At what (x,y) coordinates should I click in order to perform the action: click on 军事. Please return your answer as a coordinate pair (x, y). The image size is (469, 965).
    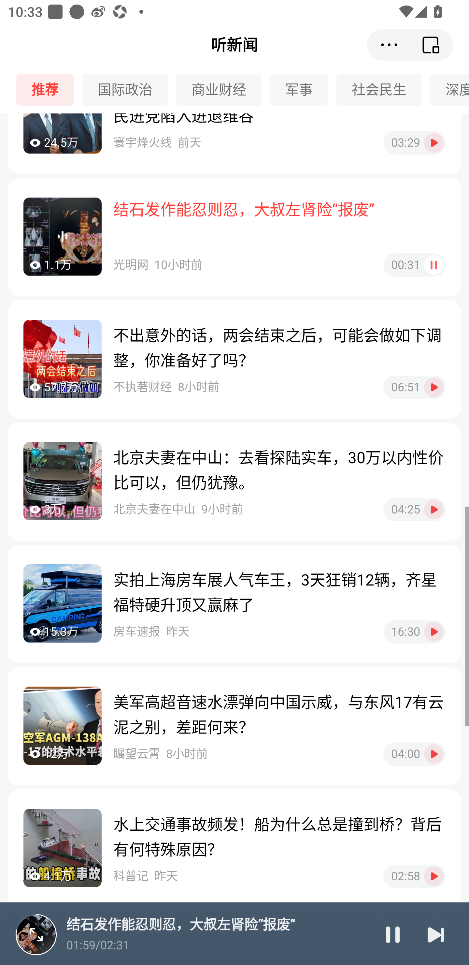
    Looking at the image, I should click on (303, 90).